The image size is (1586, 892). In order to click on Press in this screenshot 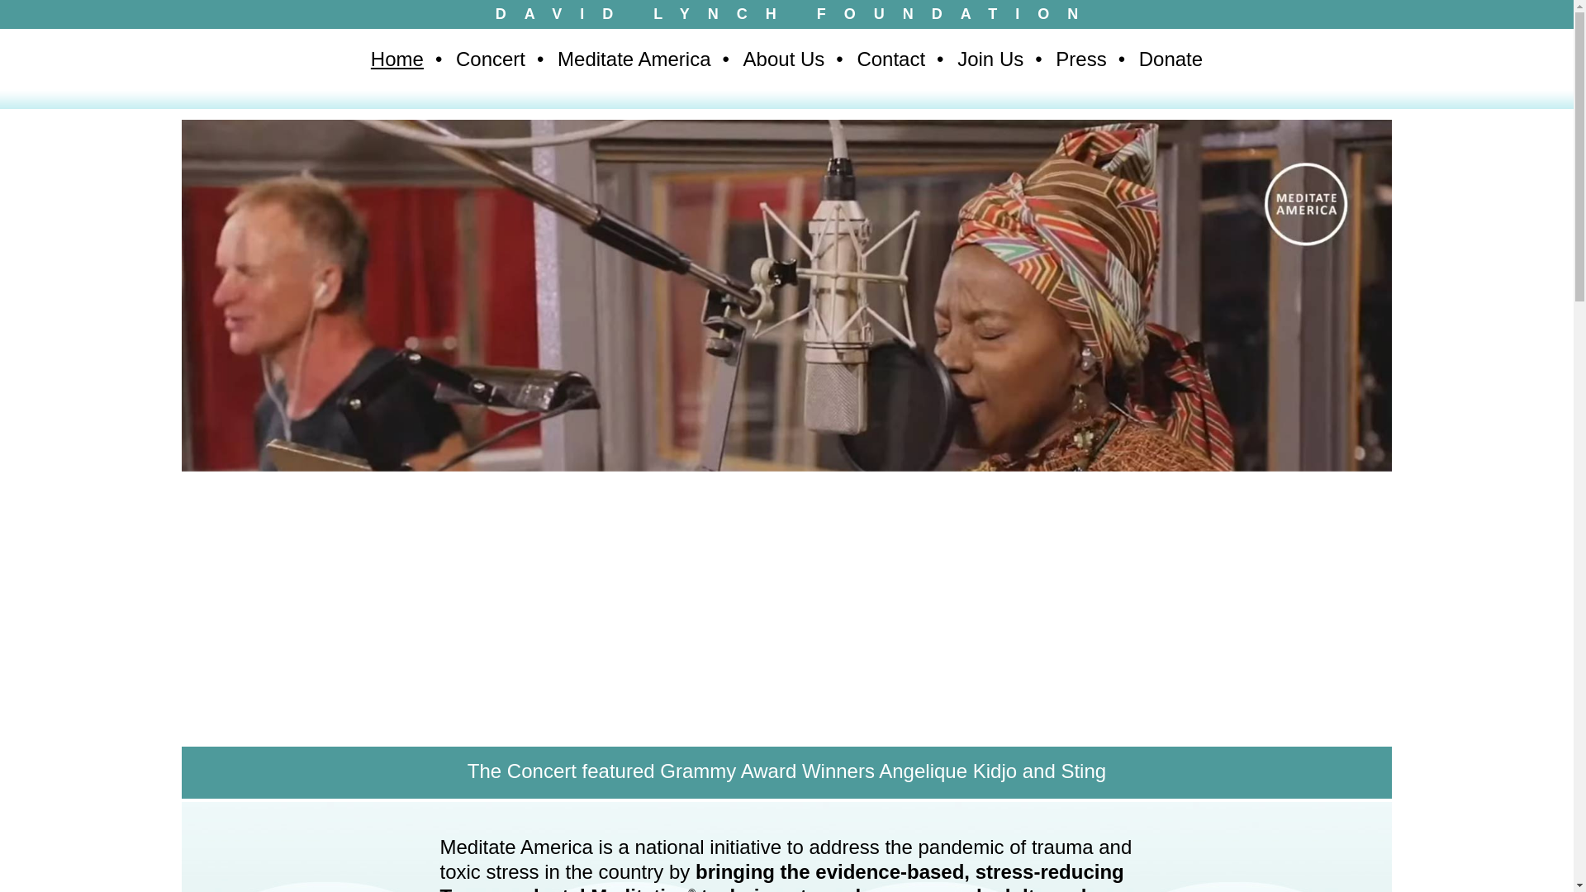, I will do `click(1080, 59)`.